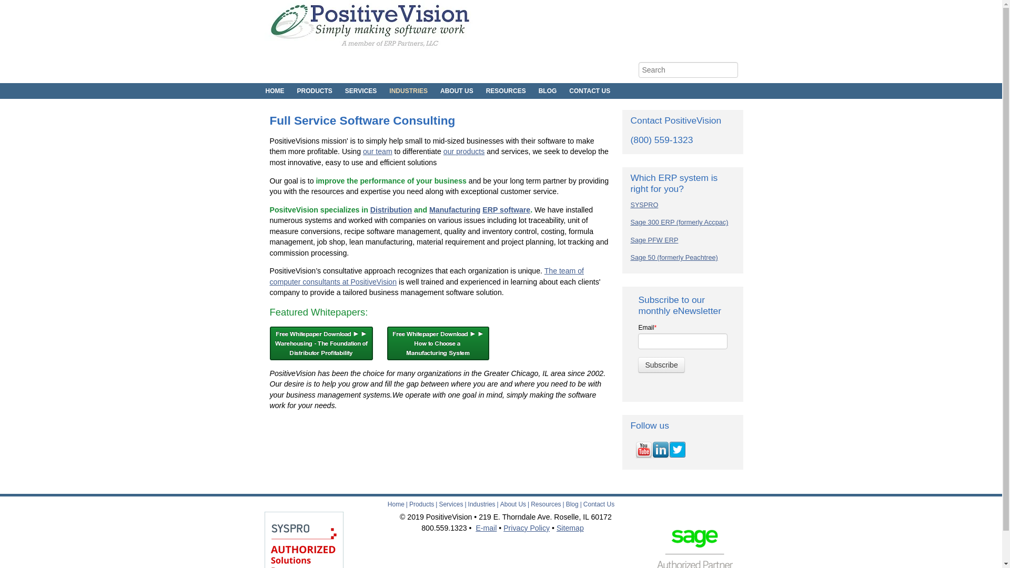 Image resolution: width=1010 pixels, height=568 pixels. What do you see at coordinates (378, 151) in the screenshot?
I see `our team` at bounding box center [378, 151].